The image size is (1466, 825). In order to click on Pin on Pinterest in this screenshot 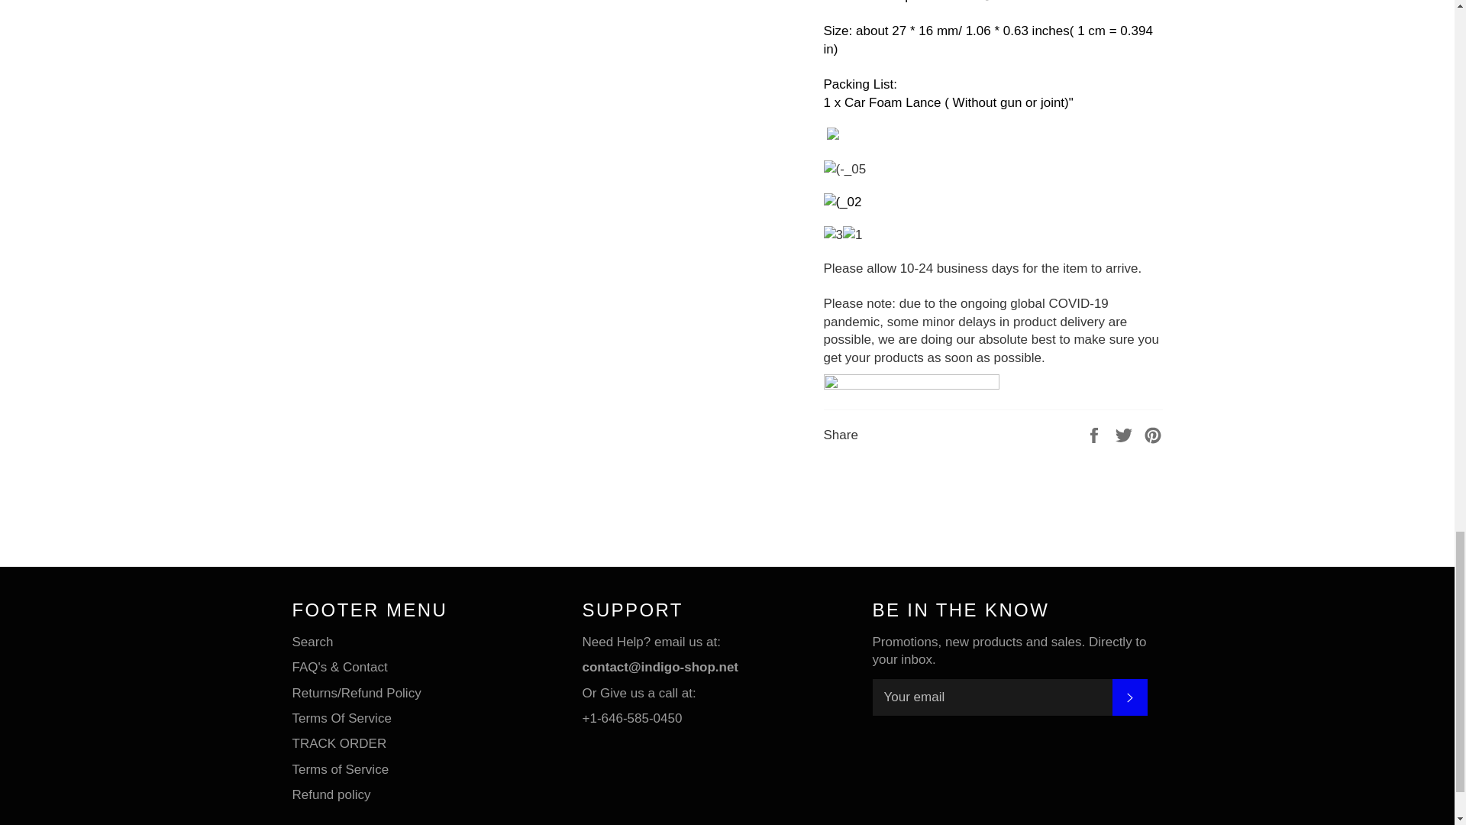, I will do `click(1153, 434)`.